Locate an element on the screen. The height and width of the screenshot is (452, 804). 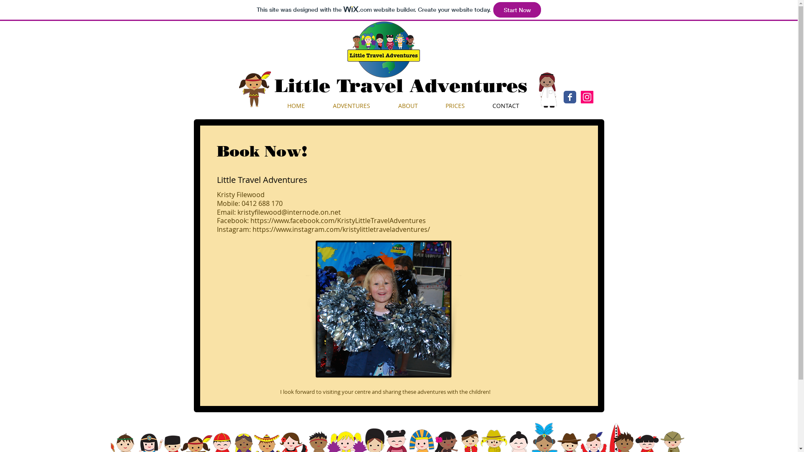
PRICES is located at coordinates (455, 106).